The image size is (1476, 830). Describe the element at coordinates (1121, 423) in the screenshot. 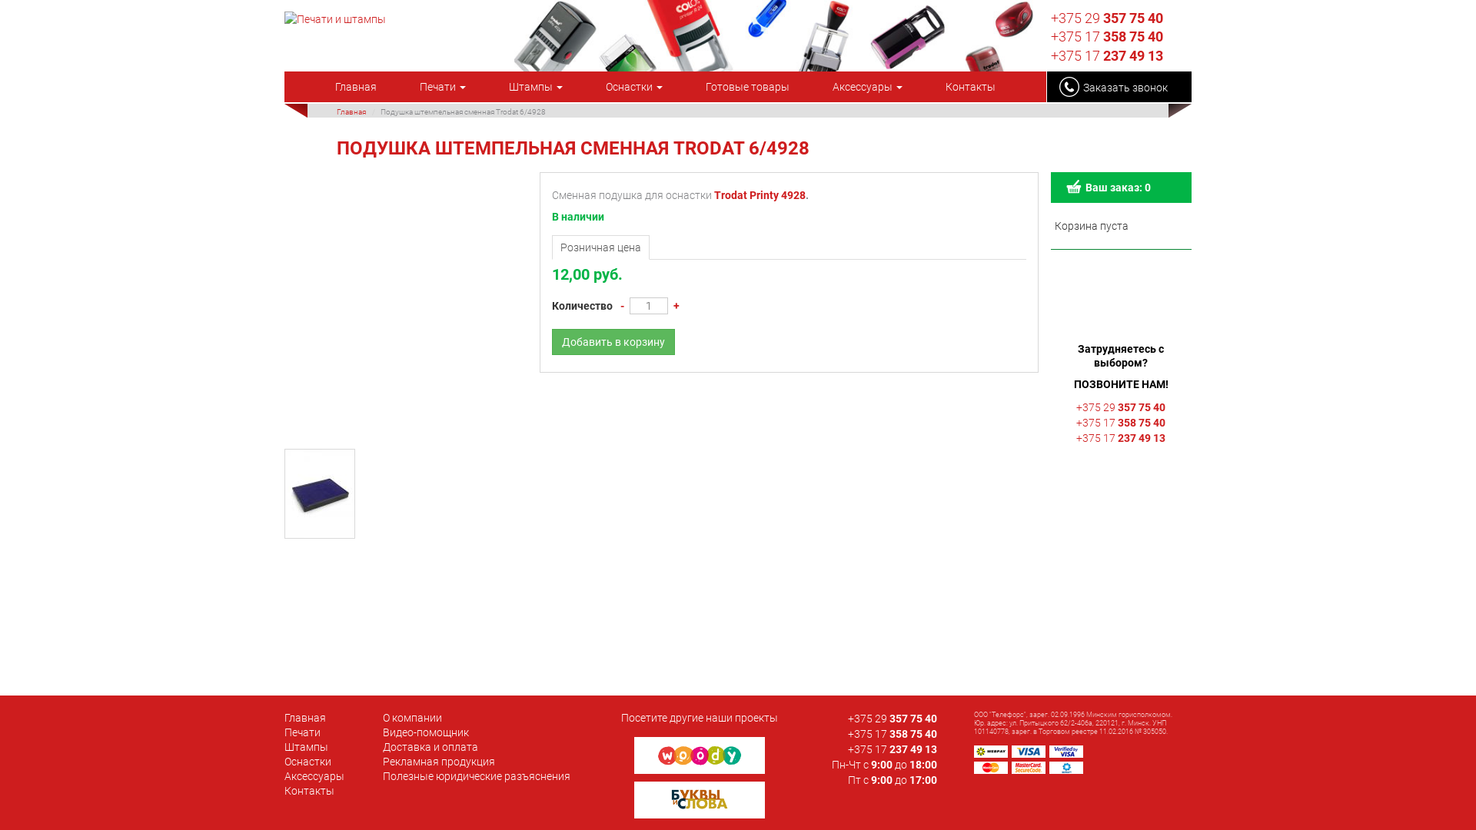

I see `+375 17 358 75 40` at that location.